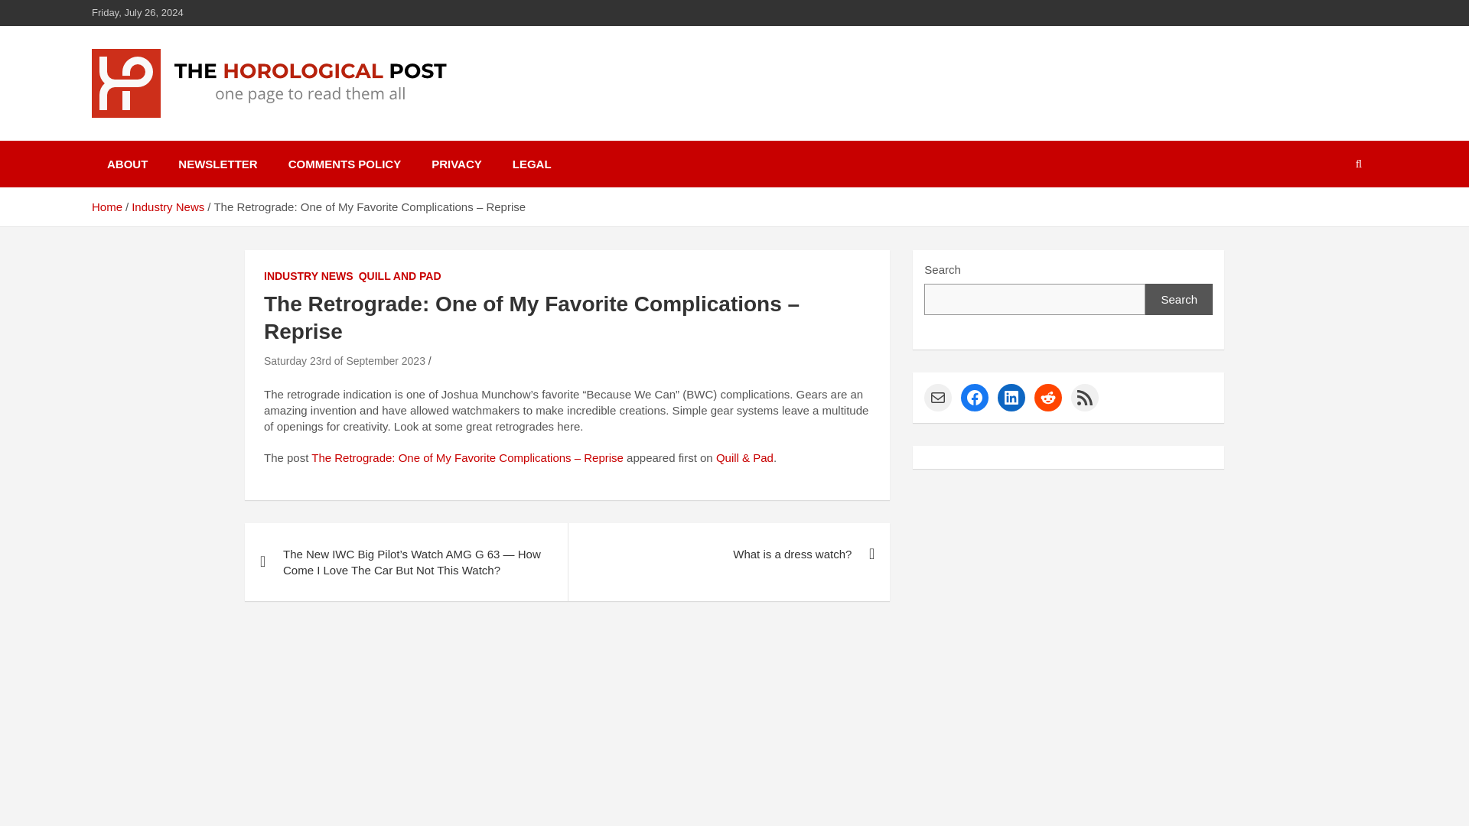  What do you see at coordinates (533, 164) in the screenshot?
I see `LEGAL` at bounding box center [533, 164].